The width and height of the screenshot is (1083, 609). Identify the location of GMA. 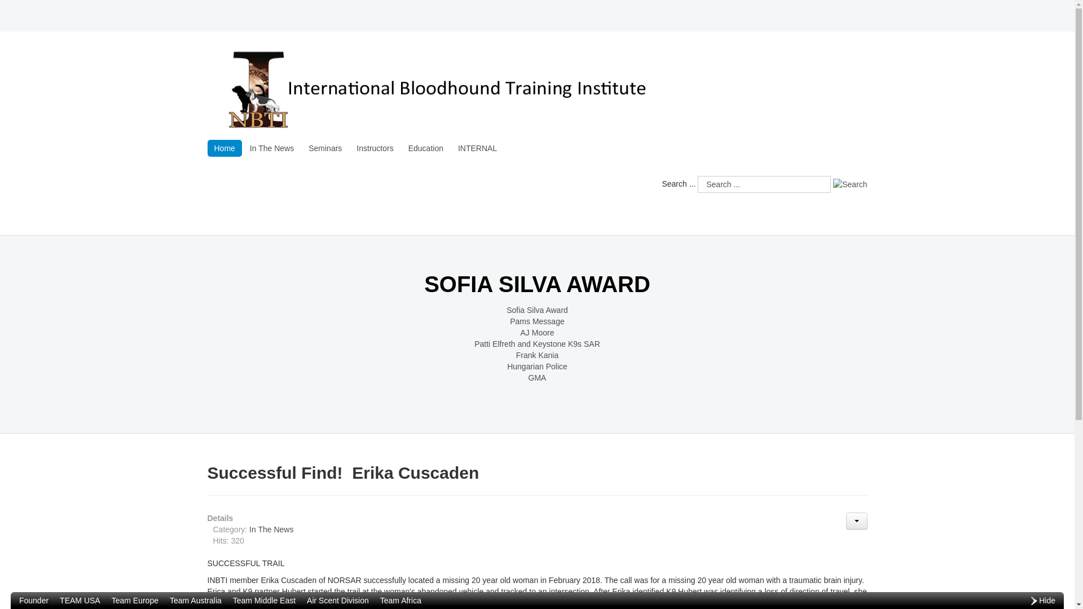
(537, 378).